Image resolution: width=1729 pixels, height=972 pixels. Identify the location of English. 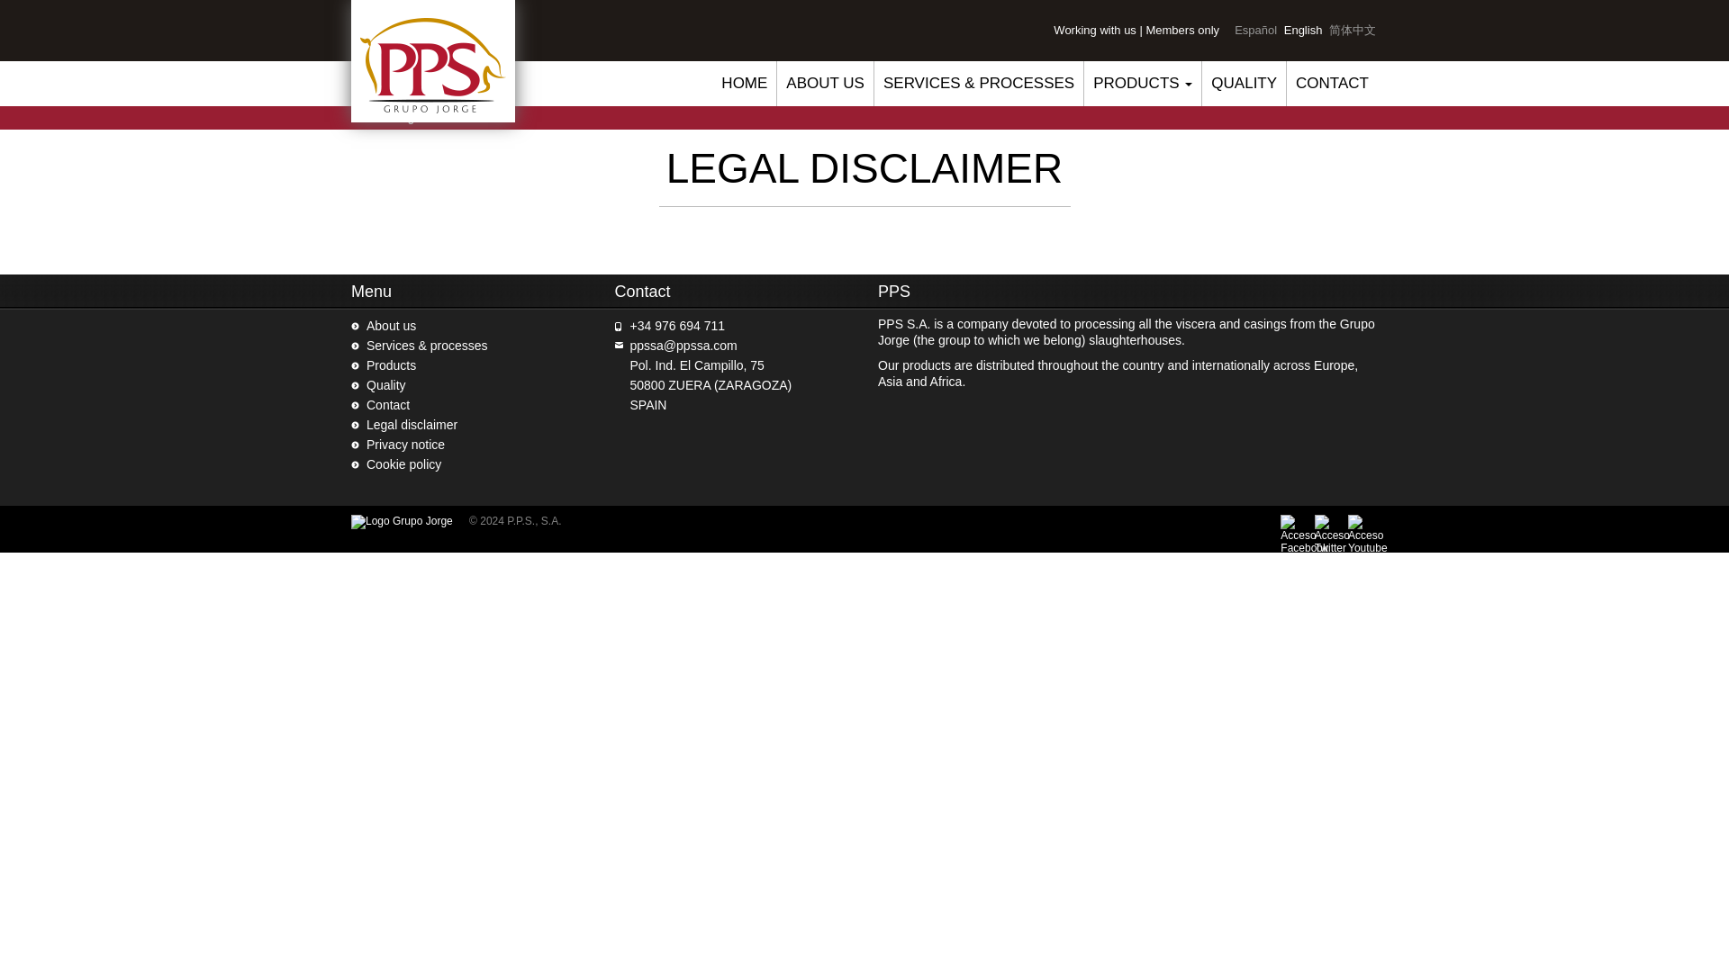
(1303, 30).